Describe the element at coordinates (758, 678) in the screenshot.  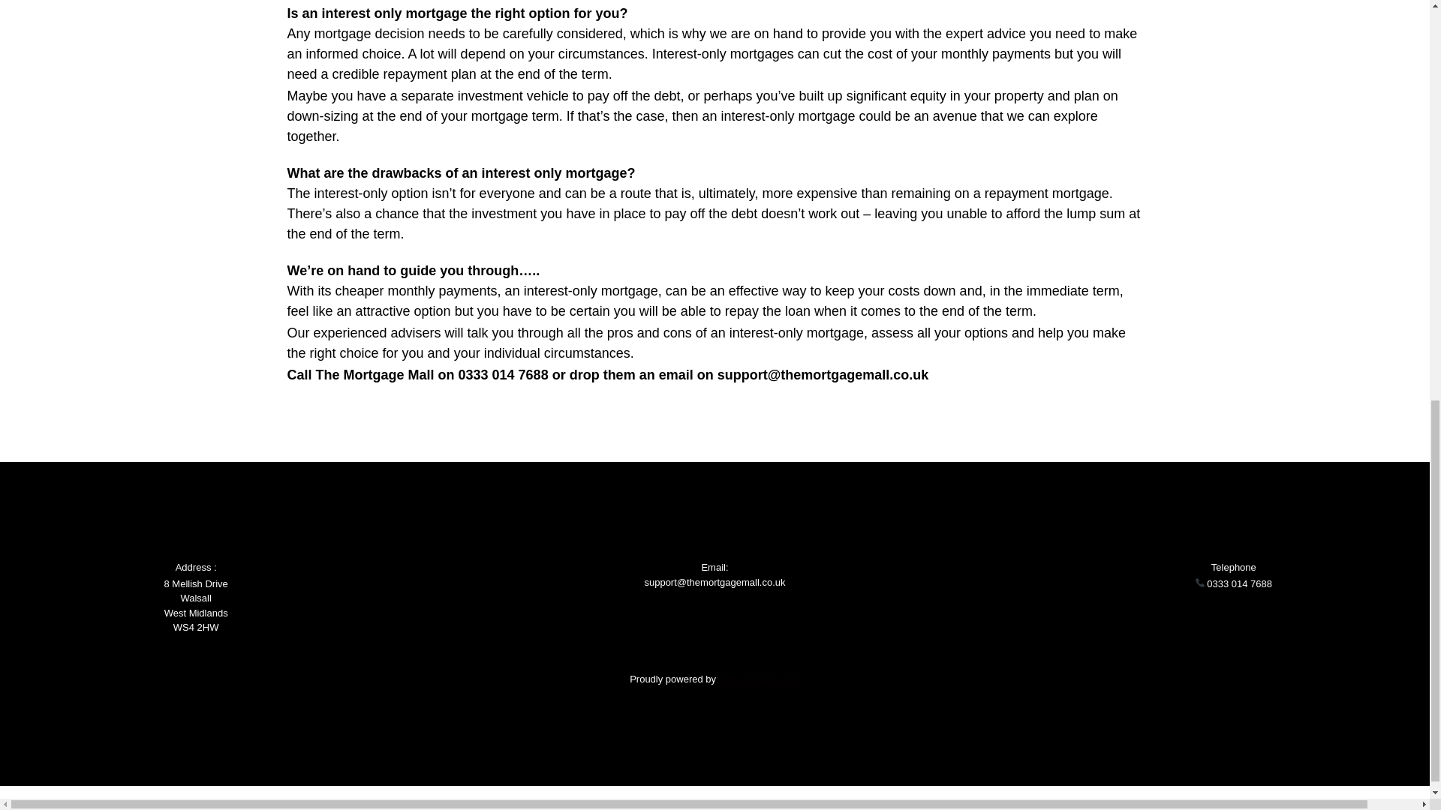
I see `The Mortgage Mall` at that location.